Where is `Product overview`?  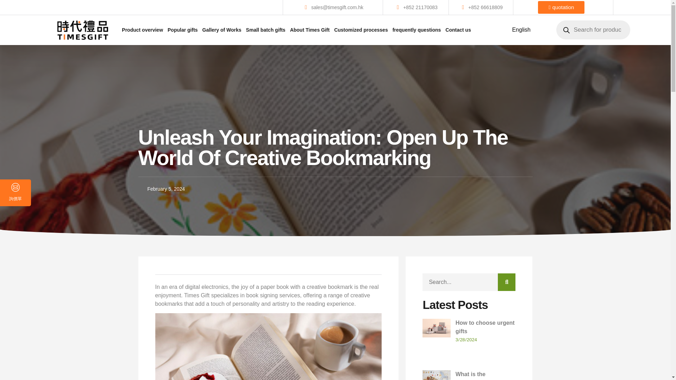
Product overview is located at coordinates (142, 11).